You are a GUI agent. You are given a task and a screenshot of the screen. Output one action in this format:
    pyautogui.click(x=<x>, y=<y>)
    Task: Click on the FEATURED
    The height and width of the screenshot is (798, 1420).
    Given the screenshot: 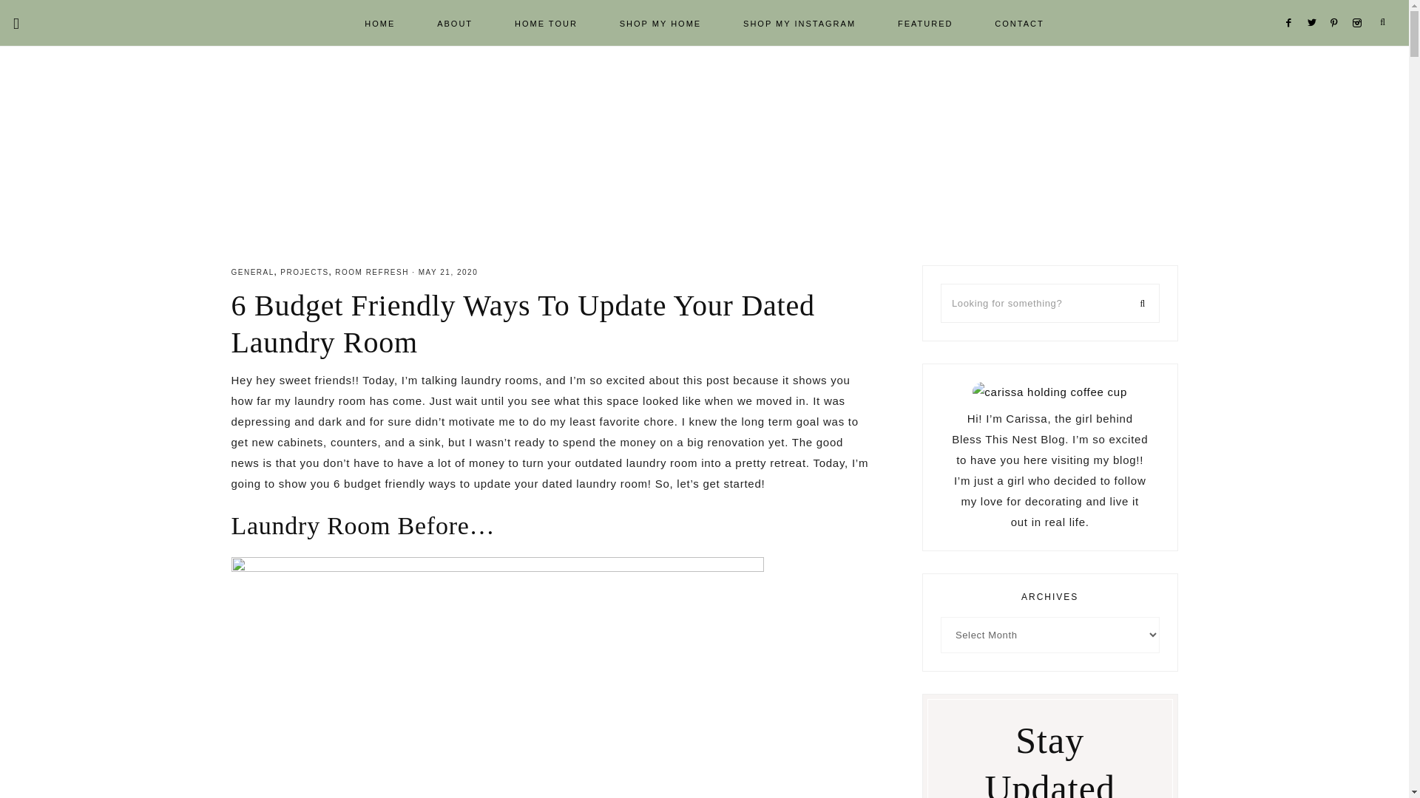 What is the action you would take?
    pyautogui.click(x=924, y=22)
    